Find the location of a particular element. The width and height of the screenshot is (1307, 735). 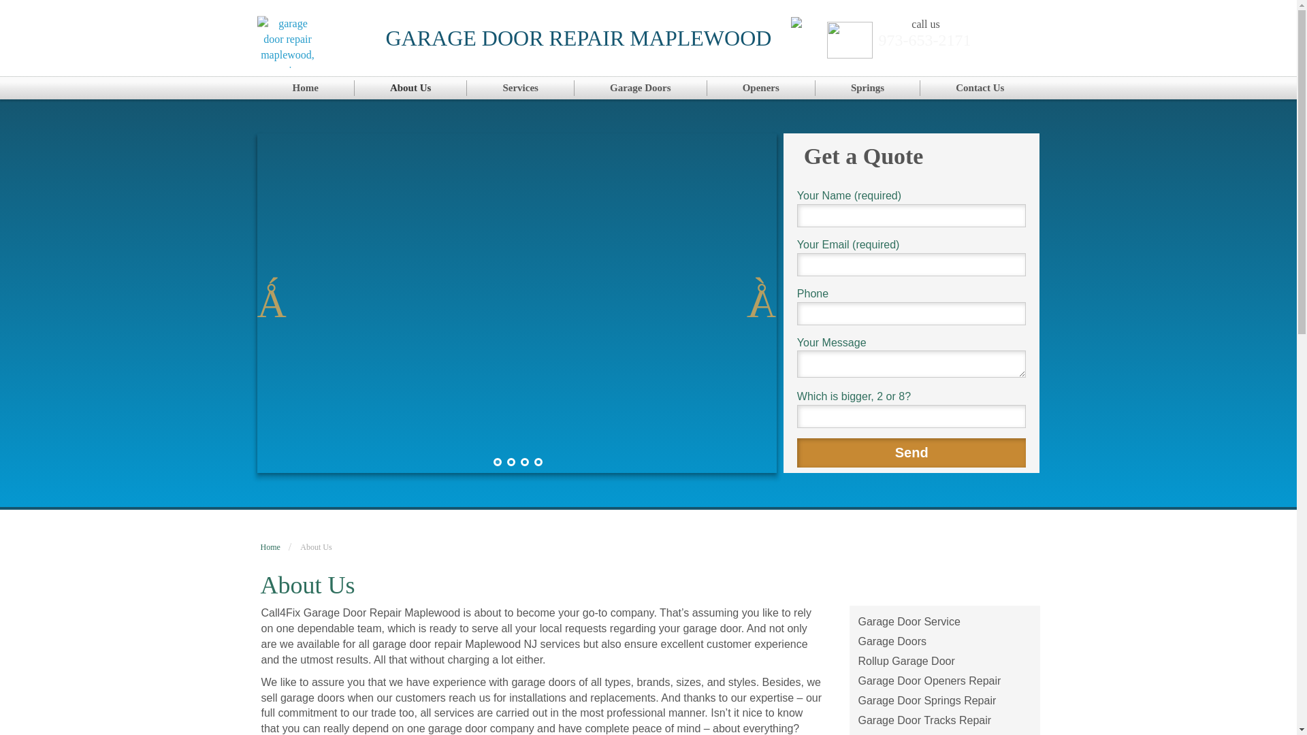

About Us is located at coordinates (411, 88).